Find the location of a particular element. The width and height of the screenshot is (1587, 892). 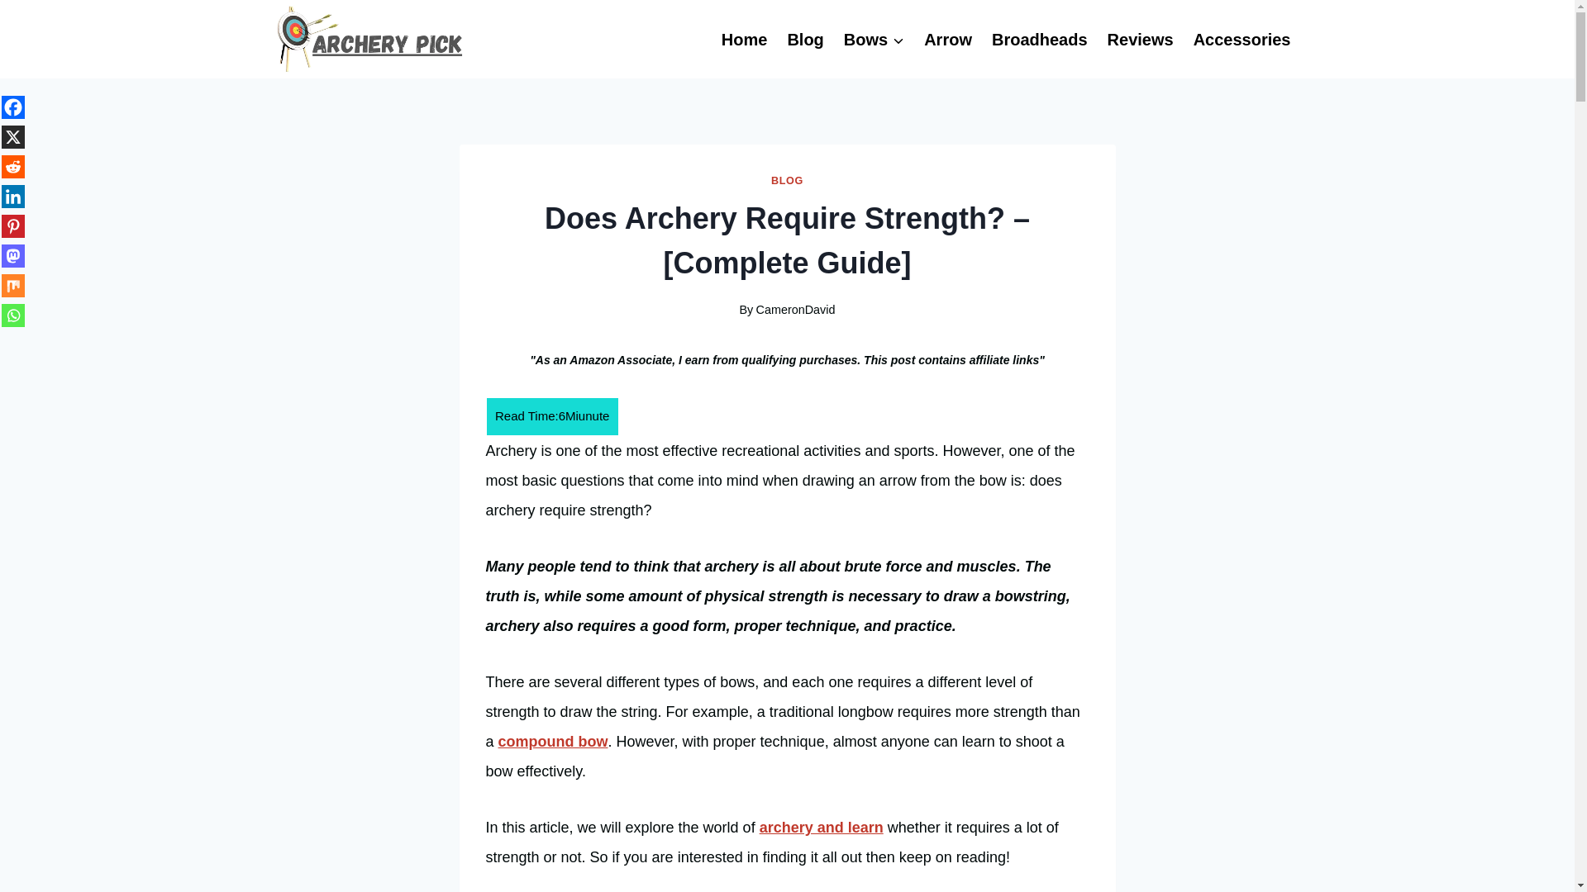

Facebook is located at coordinates (13, 107).